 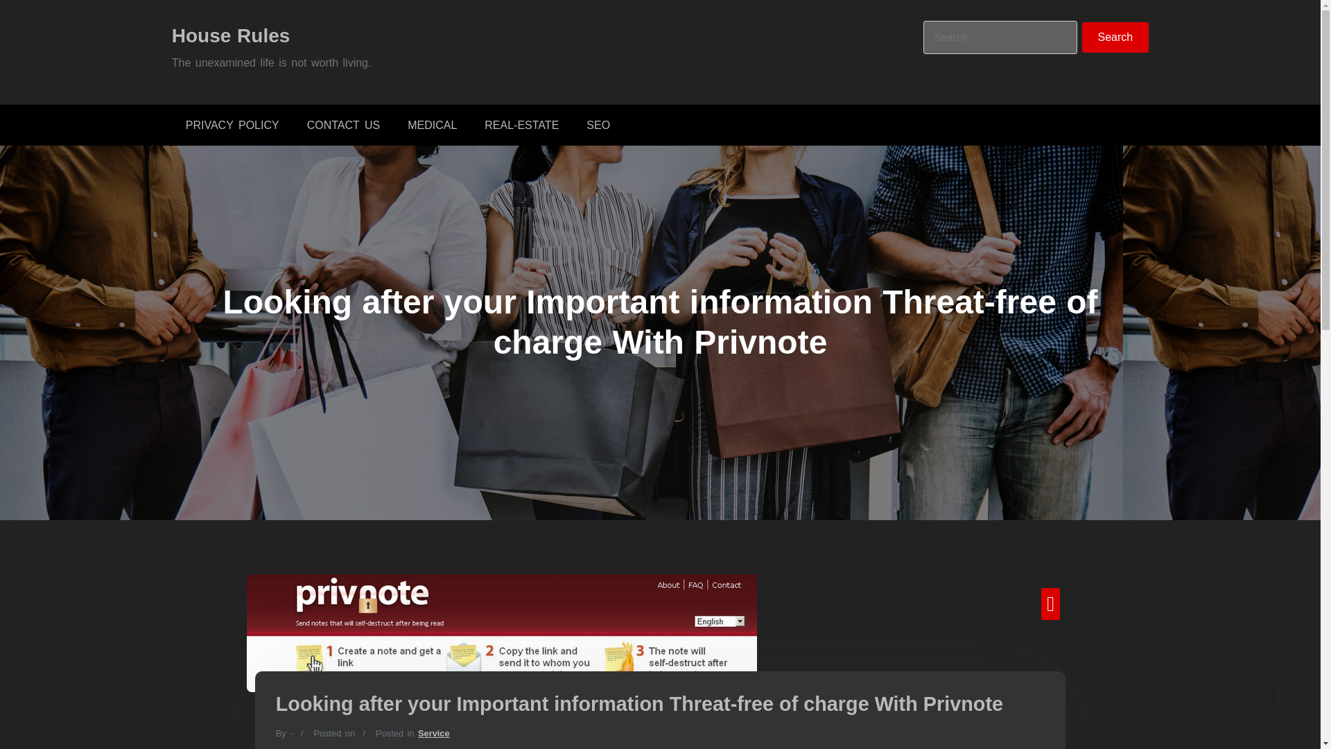 I want to click on House Rules, so click(x=230, y=35).